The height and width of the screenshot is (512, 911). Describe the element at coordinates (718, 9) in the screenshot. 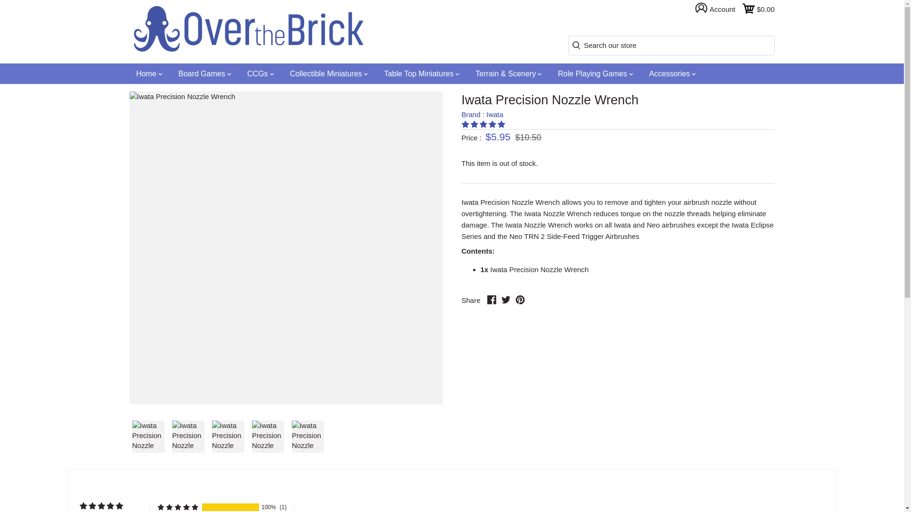

I see `Account` at that location.